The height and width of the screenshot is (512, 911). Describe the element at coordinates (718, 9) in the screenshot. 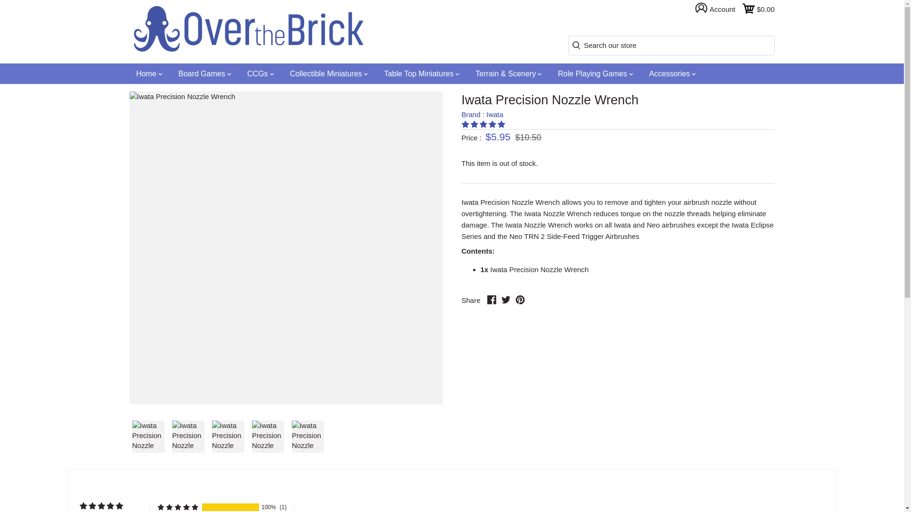

I see `Account` at that location.